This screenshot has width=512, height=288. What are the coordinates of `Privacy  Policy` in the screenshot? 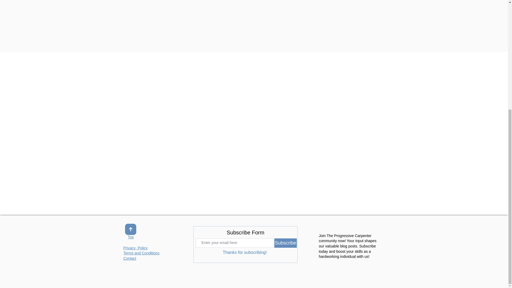 It's located at (135, 248).